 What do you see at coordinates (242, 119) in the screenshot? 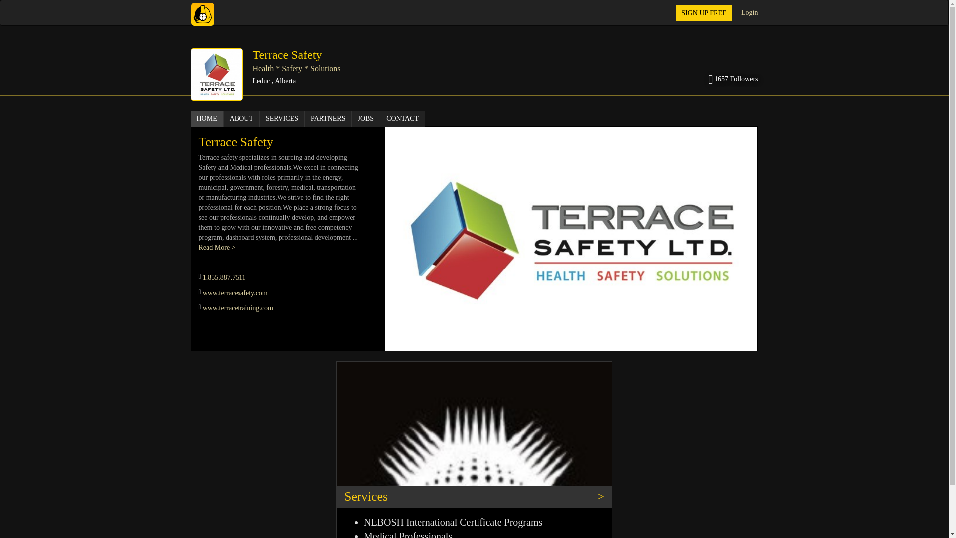
I see `ABOUT` at bounding box center [242, 119].